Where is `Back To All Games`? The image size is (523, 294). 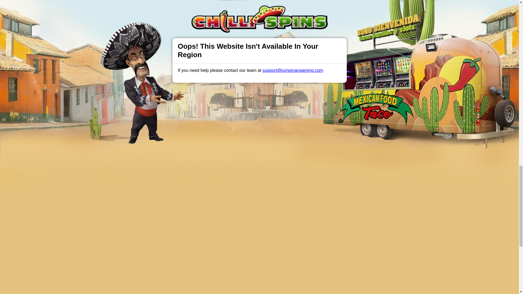 Back To All Games is located at coordinates (259, 293).